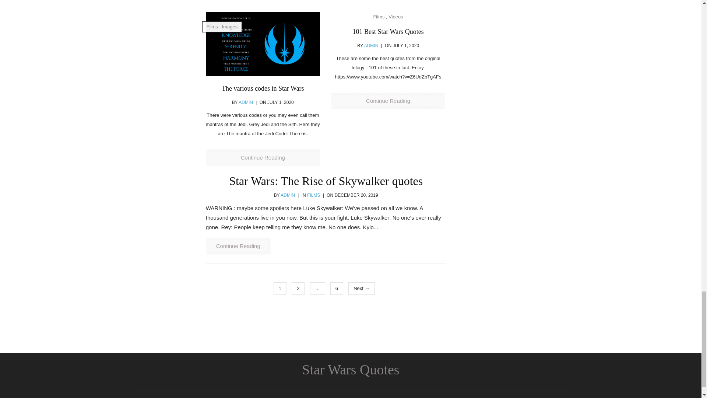 The height and width of the screenshot is (398, 707). Describe the element at coordinates (230, 27) in the screenshot. I see `Images` at that location.